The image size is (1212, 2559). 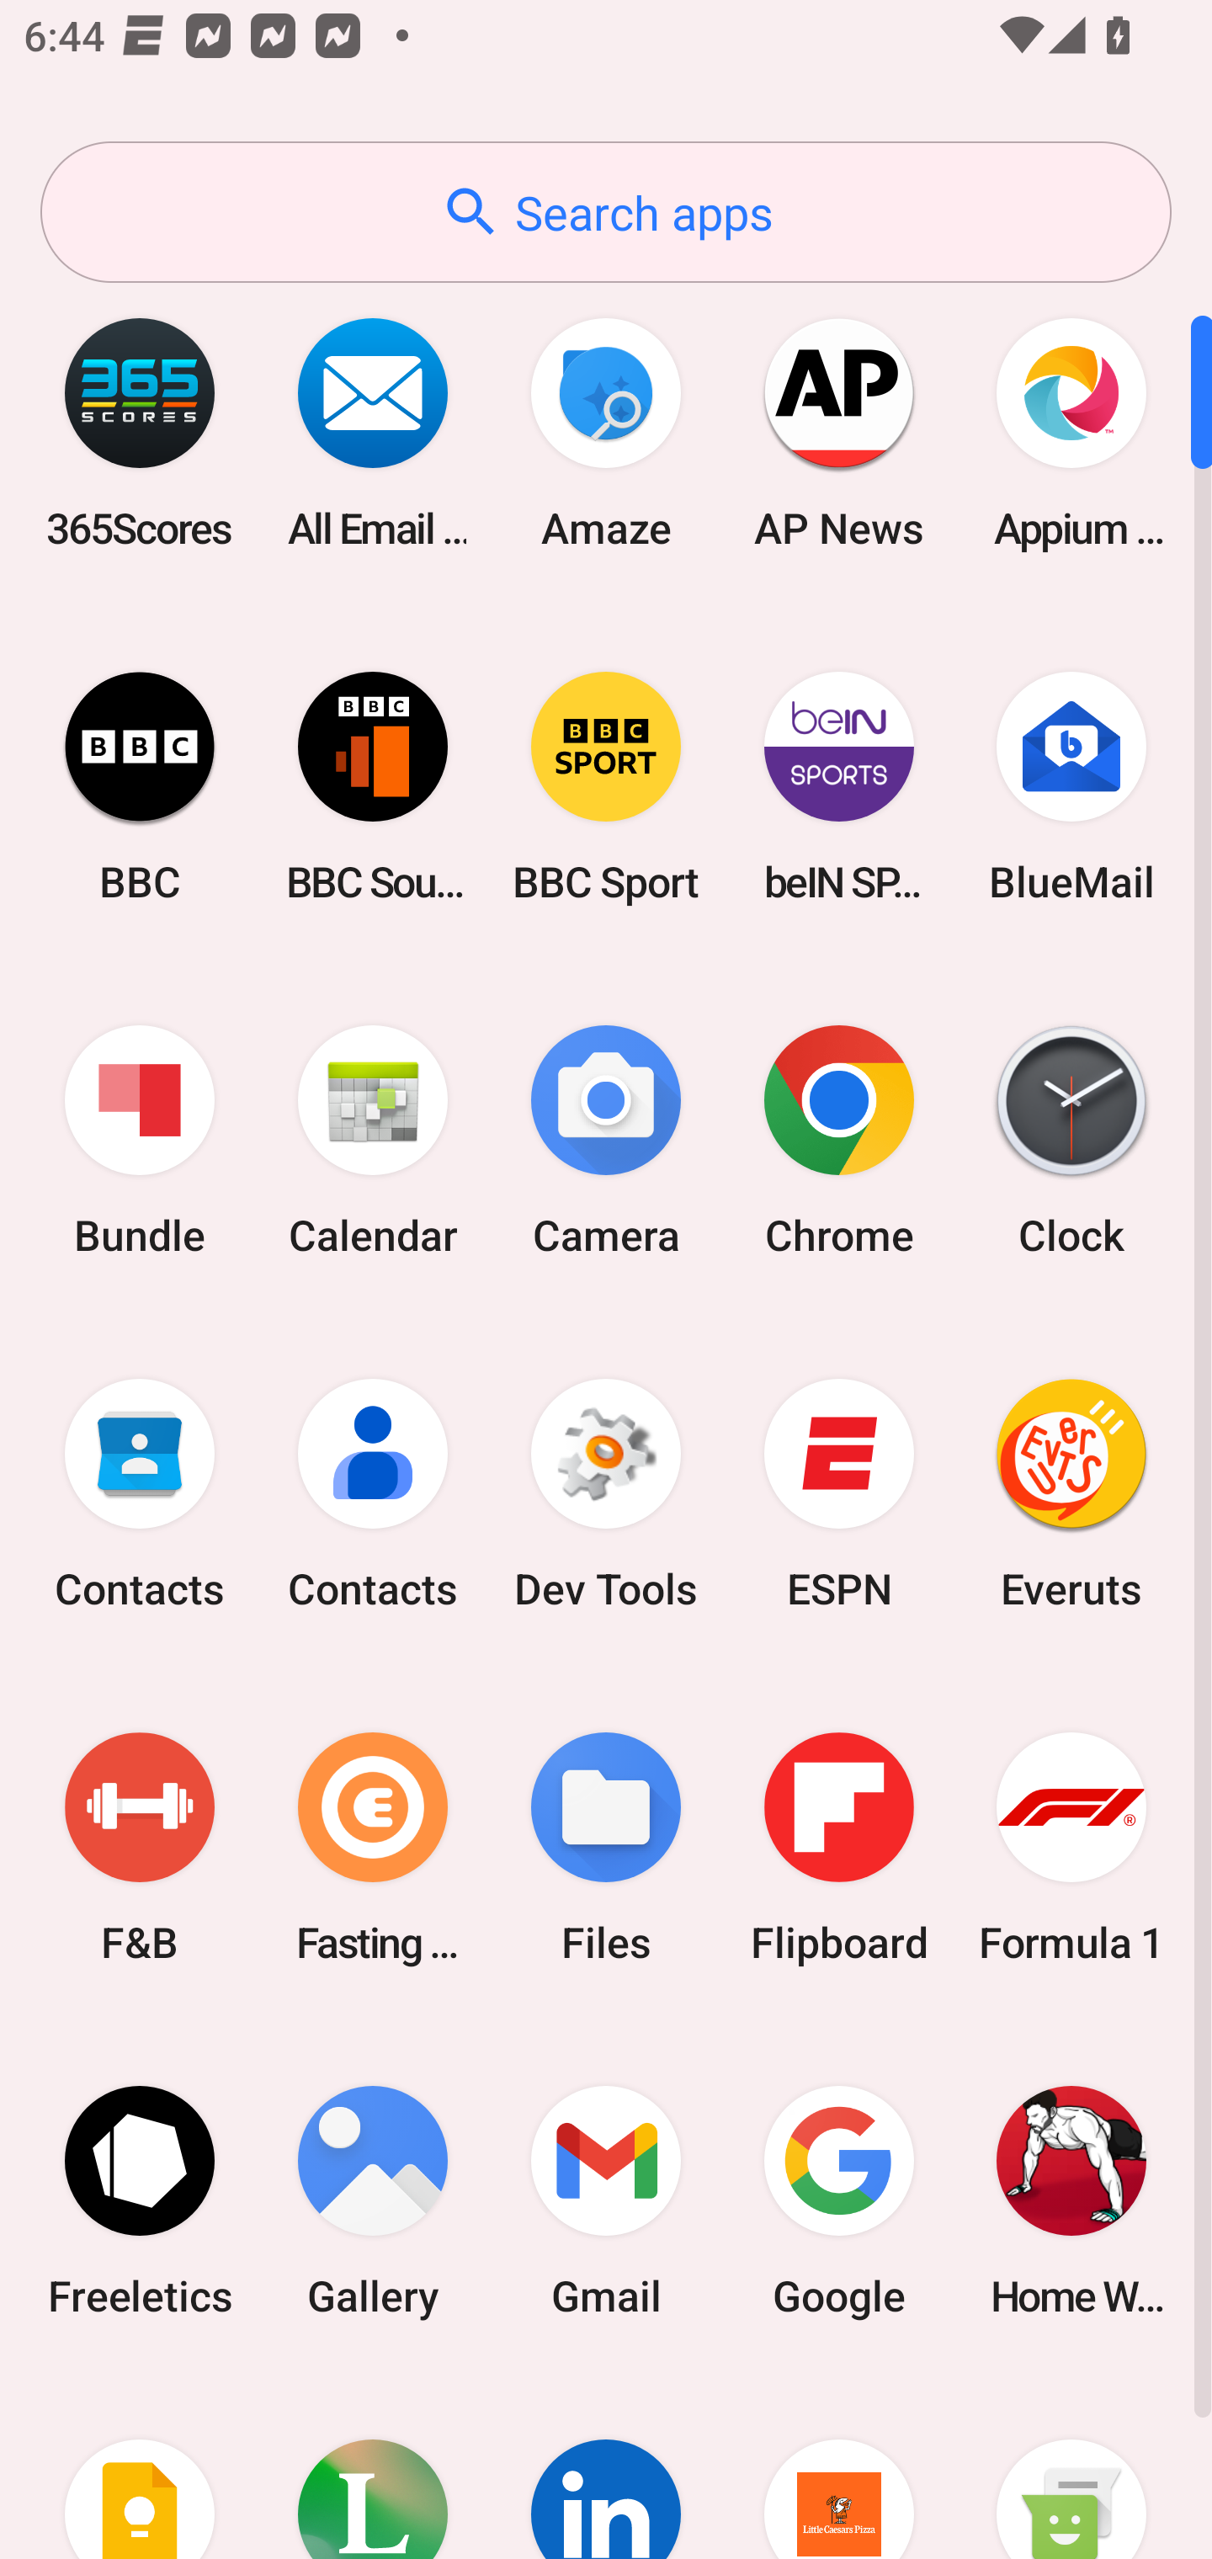 What do you see at coordinates (140, 2200) in the screenshot?
I see `Freeletics` at bounding box center [140, 2200].